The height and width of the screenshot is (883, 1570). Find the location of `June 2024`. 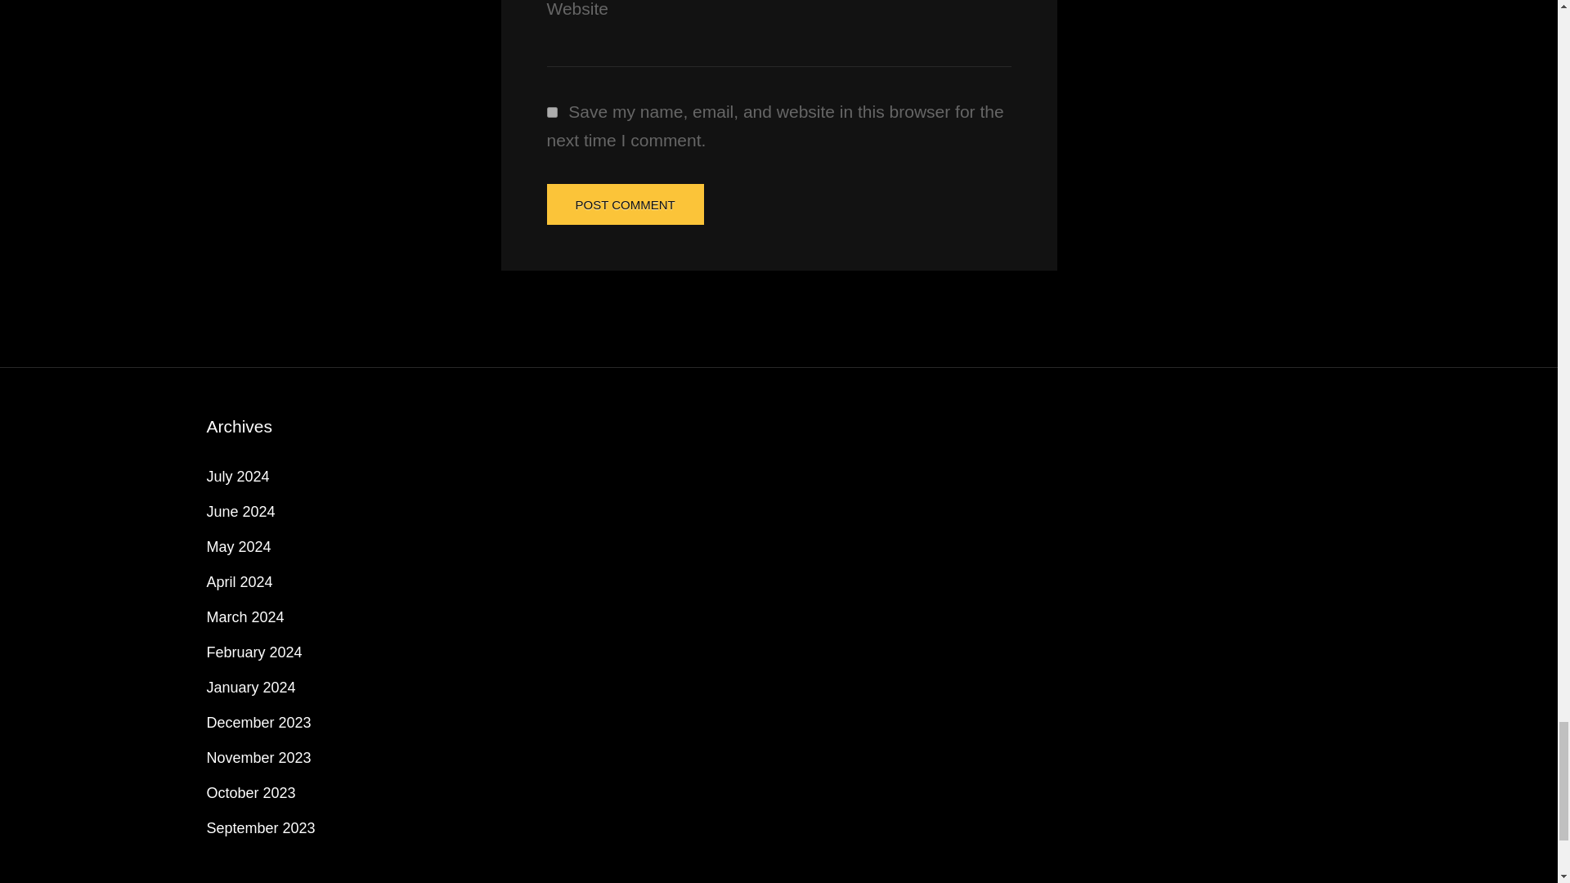

June 2024 is located at coordinates (240, 512).